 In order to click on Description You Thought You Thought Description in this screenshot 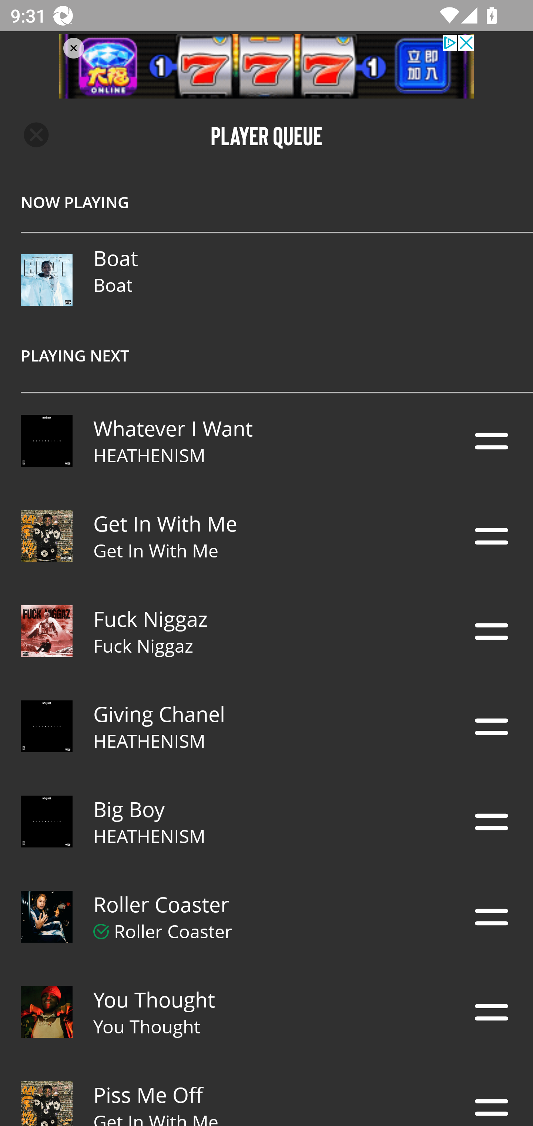, I will do `click(266, 1012)`.